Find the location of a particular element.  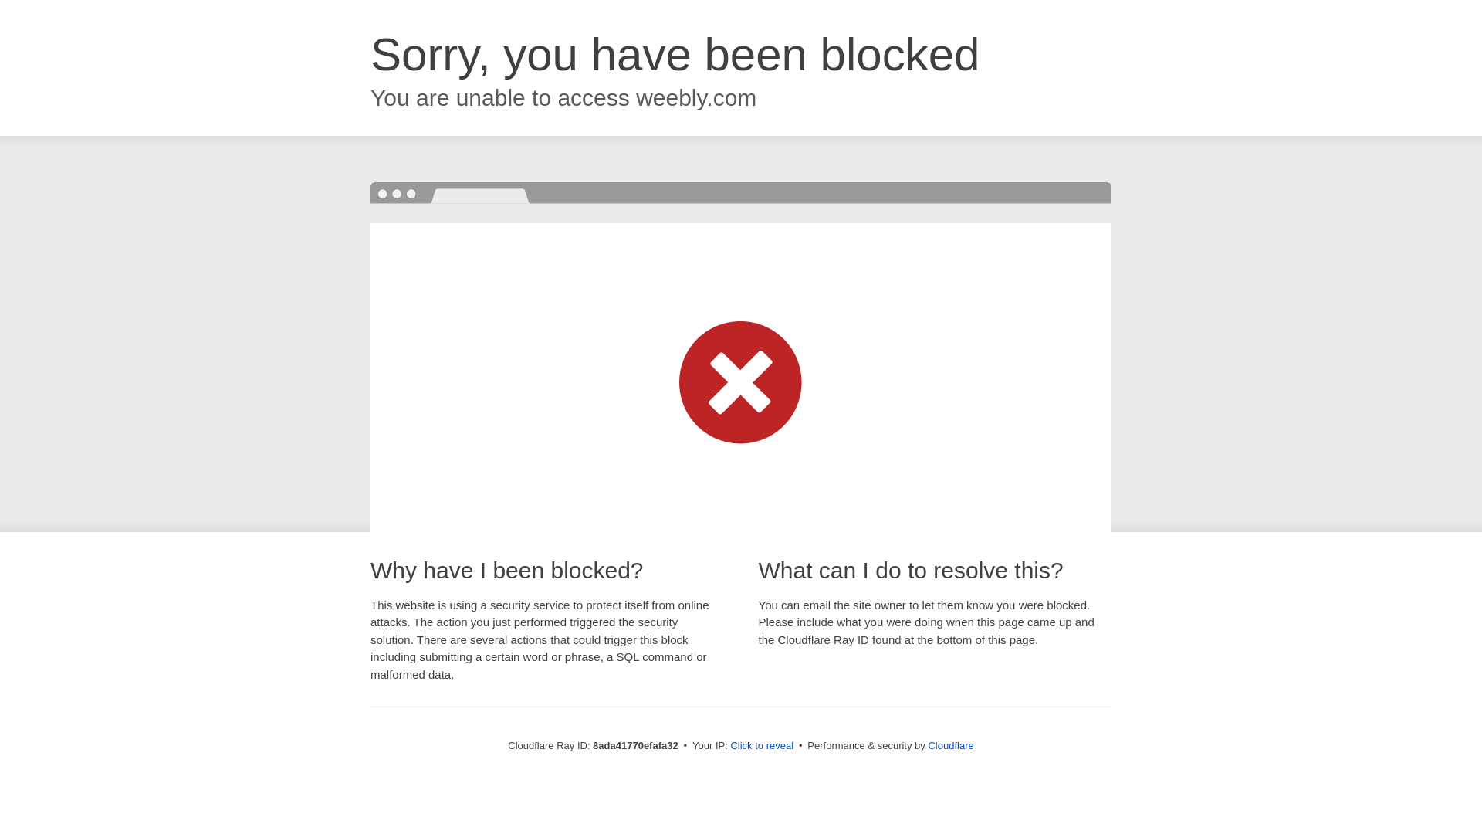

Click to reveal is located at coordinates (761, 746).